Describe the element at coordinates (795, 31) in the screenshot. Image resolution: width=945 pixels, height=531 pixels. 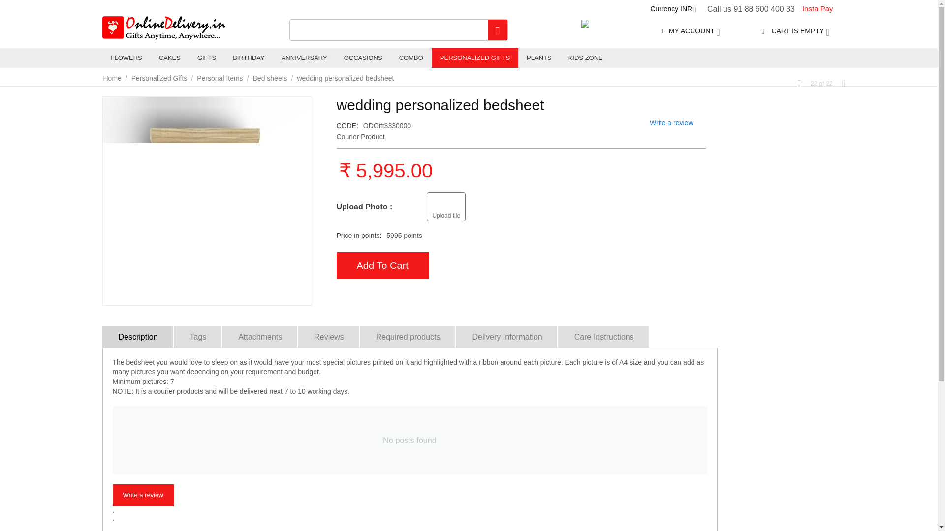
I see `CART IS EMPTY` at that location.